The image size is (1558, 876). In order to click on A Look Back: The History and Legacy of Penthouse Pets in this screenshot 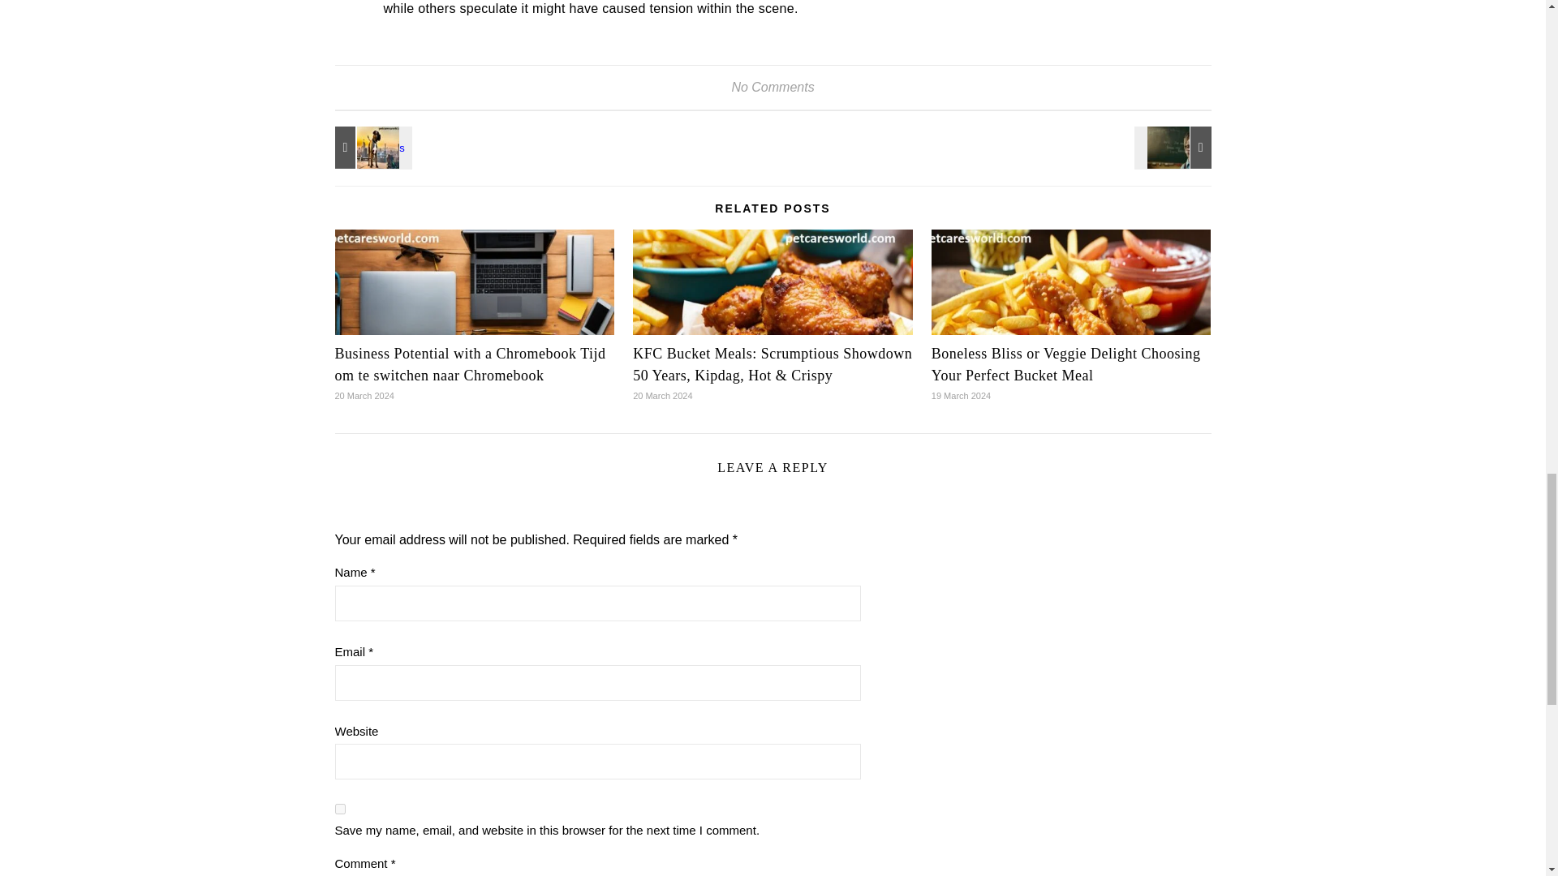, I will do `click(370, 148)`.